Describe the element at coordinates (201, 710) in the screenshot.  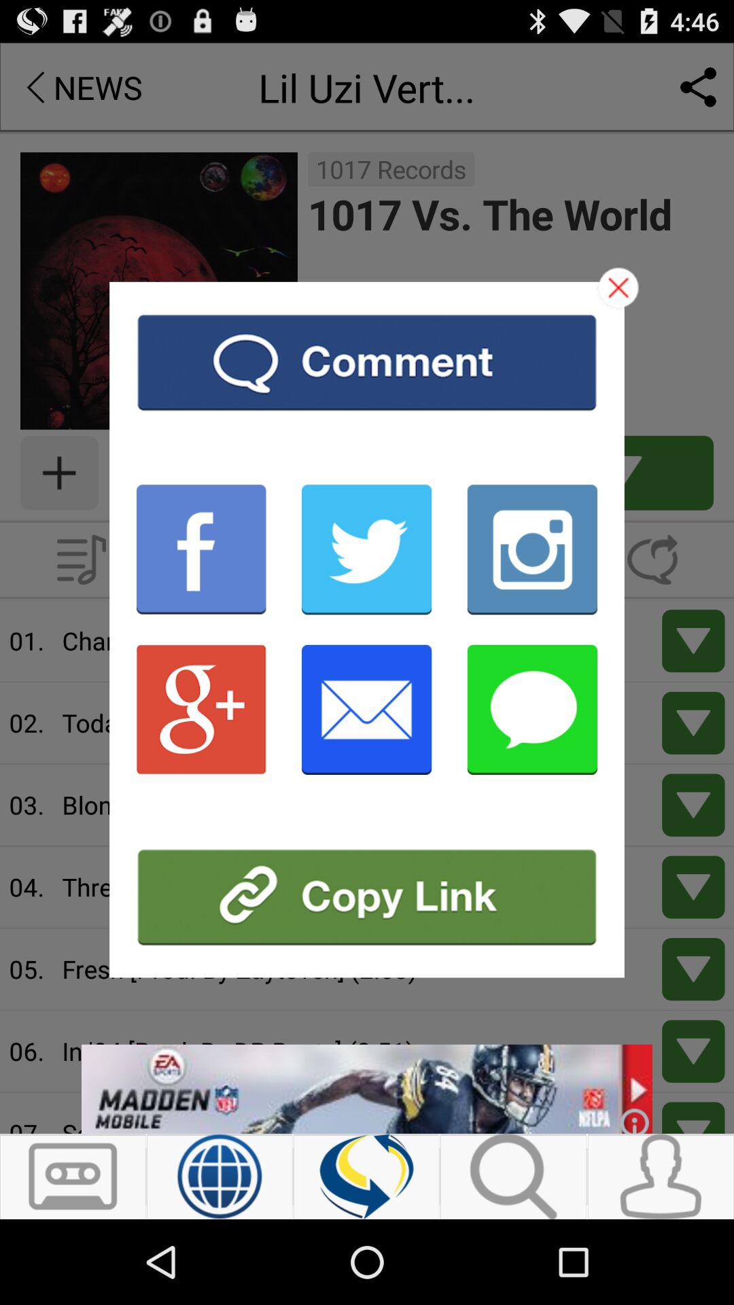
I see `click for google plus` at that location.